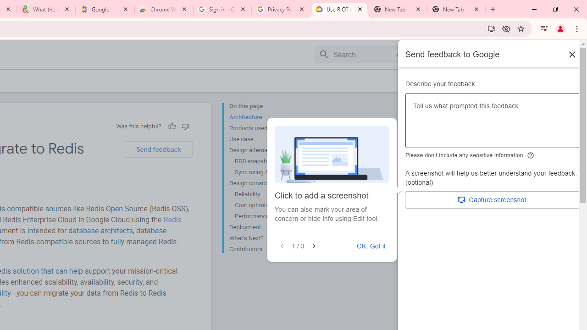  I want to click on Previous, so click(282, 246).